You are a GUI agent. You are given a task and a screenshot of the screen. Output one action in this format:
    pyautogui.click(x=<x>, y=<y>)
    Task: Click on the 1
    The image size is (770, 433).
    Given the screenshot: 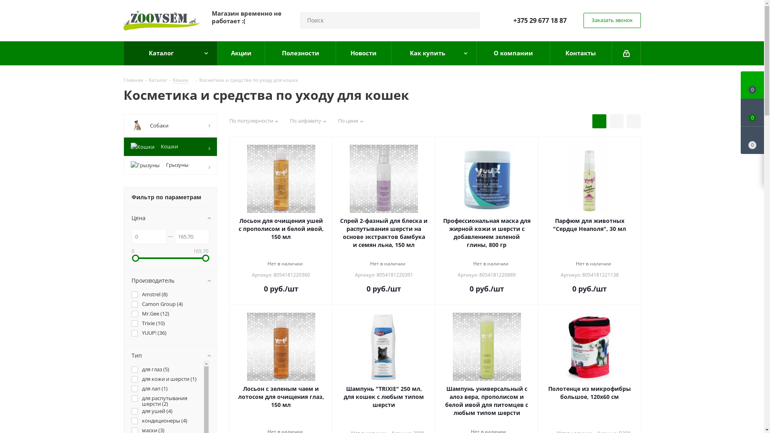 What is the action you would take?
    pyautogui.click(x=372, y=422)
    